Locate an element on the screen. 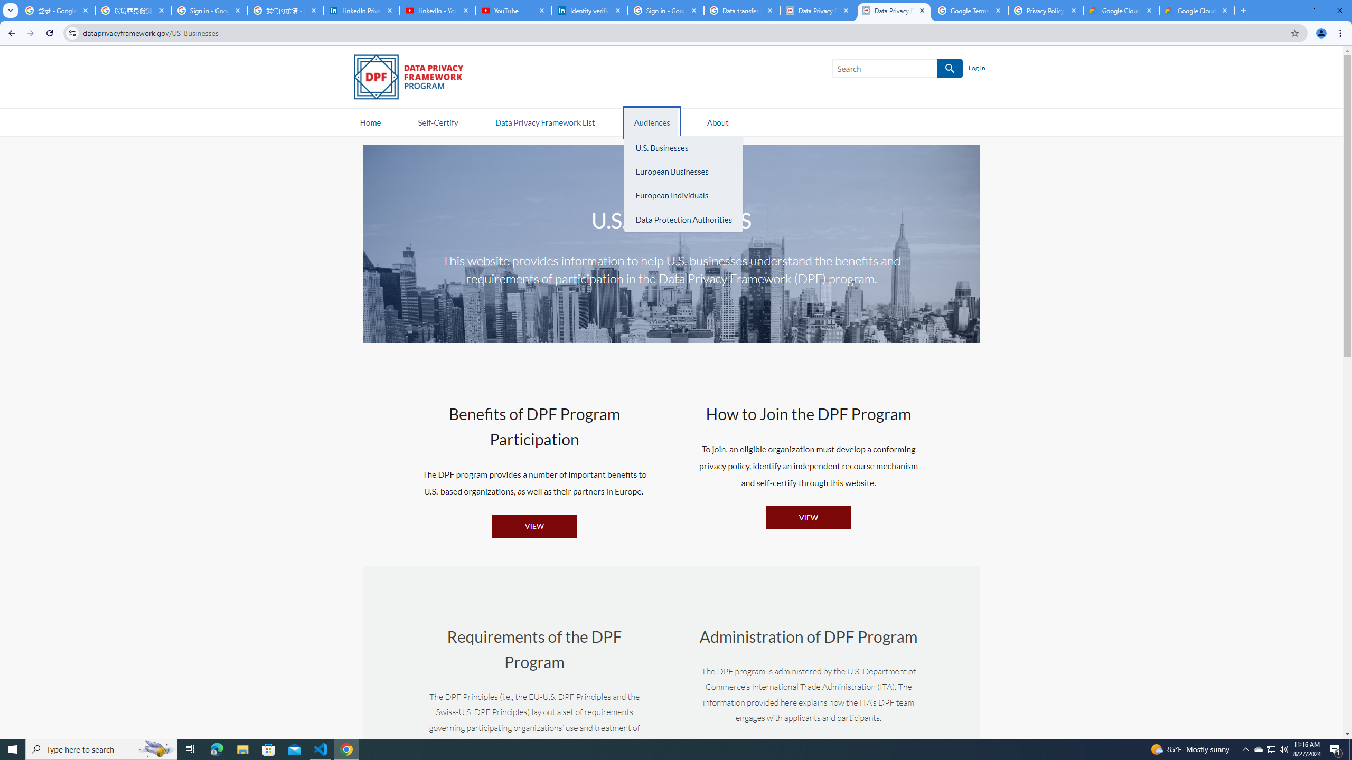  Data Privacy Framework is located at coordinates (894, 11).